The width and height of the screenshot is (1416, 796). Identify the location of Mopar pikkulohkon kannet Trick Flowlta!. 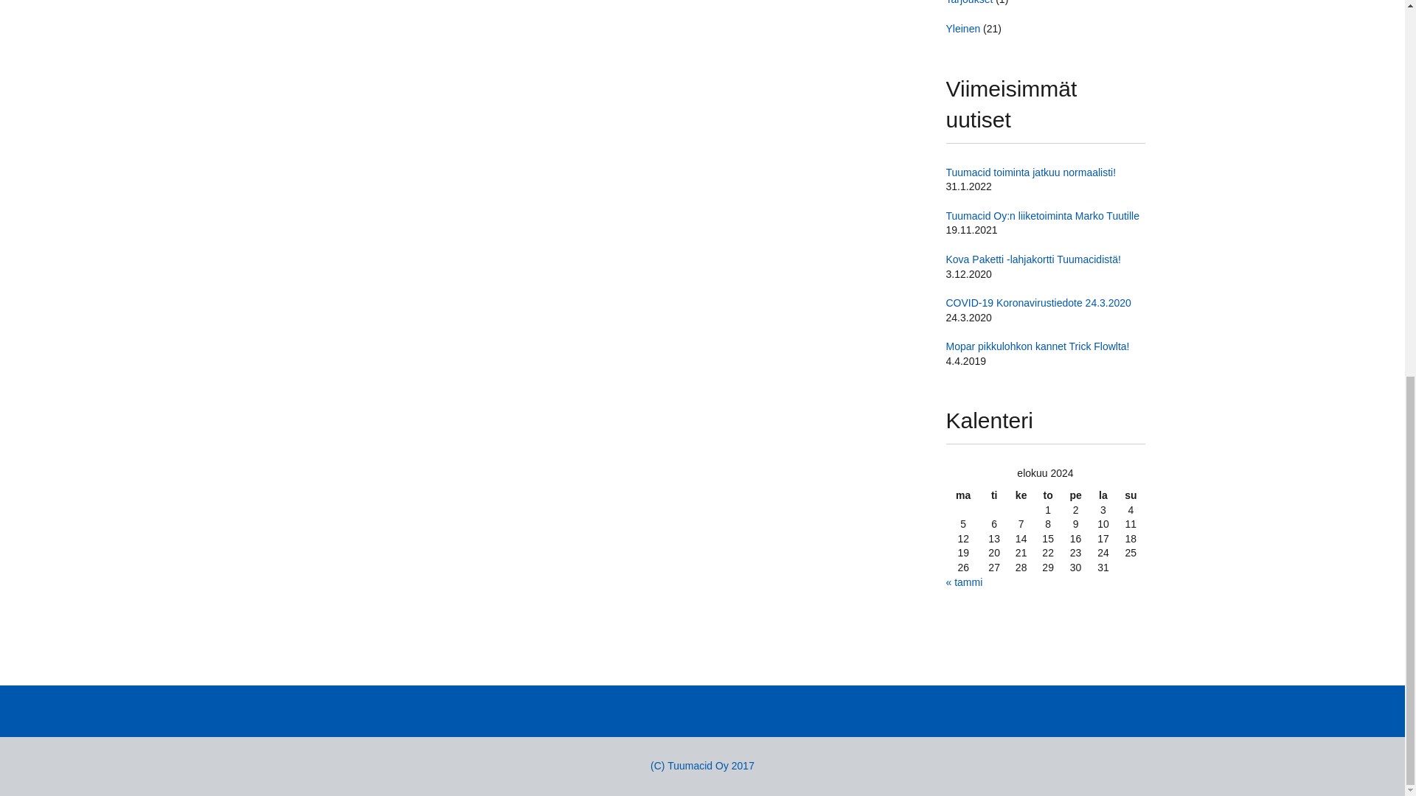
(1037, 346).